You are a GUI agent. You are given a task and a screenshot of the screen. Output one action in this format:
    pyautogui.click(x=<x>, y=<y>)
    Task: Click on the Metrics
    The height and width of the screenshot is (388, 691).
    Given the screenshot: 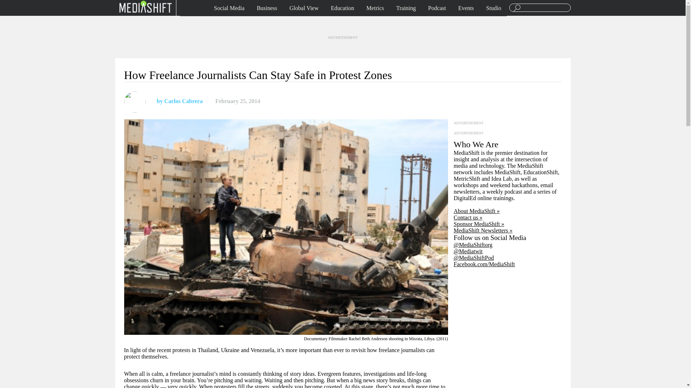 What is the action you would take?
    pyautogui.click(x=375, y=8)
    